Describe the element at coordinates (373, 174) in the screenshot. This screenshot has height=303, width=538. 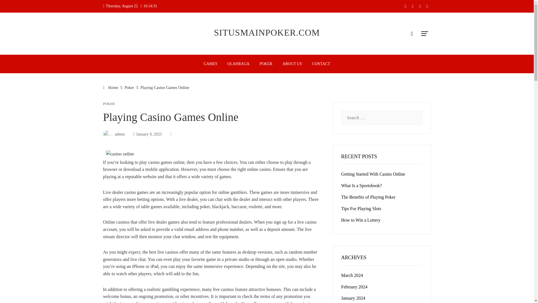
I see `Getting Started With Casino Online` at that location.